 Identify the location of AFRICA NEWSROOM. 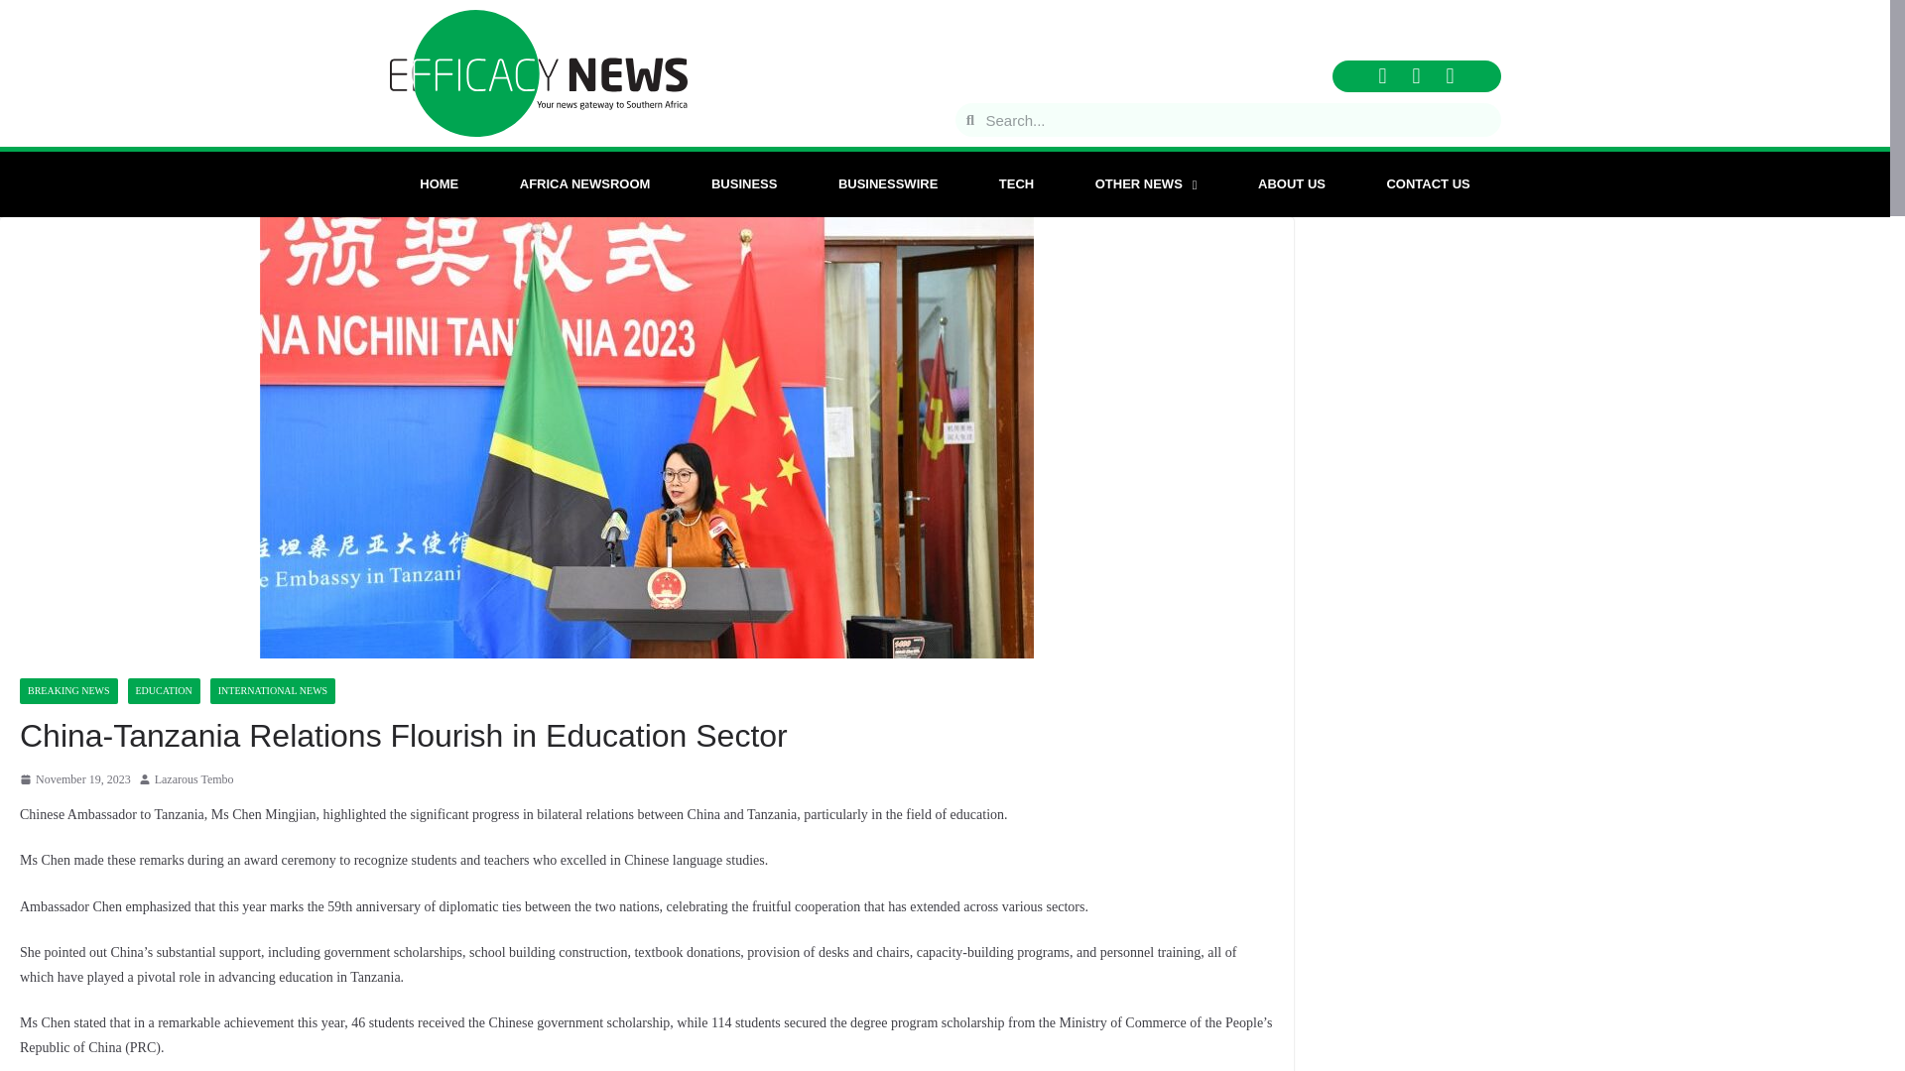
(584, 184).